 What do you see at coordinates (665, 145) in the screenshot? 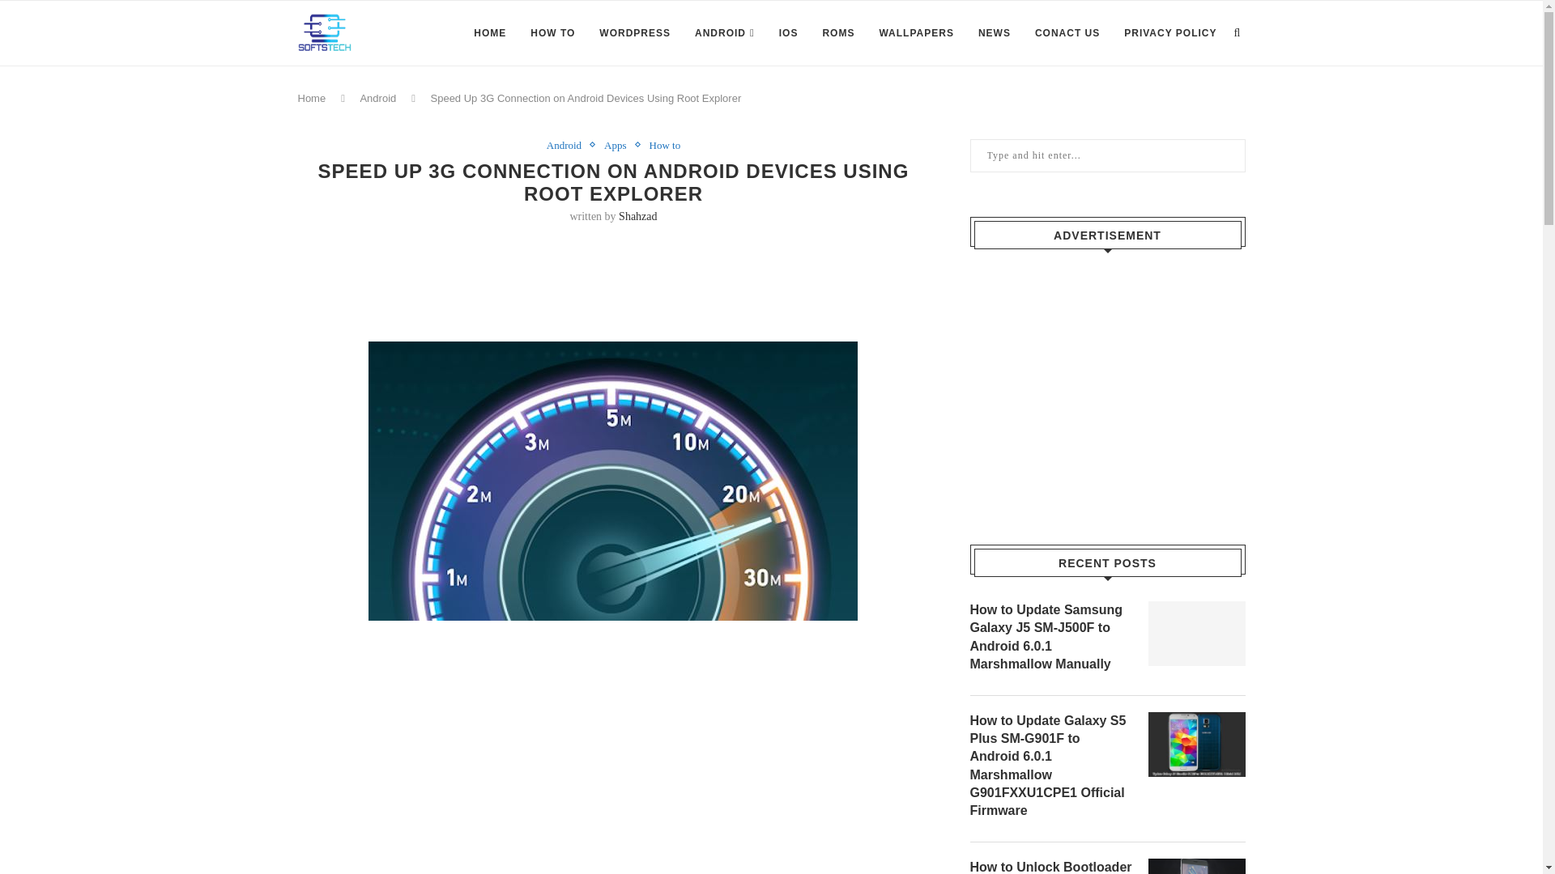
I see `How to` at bounding box center [665, 145].